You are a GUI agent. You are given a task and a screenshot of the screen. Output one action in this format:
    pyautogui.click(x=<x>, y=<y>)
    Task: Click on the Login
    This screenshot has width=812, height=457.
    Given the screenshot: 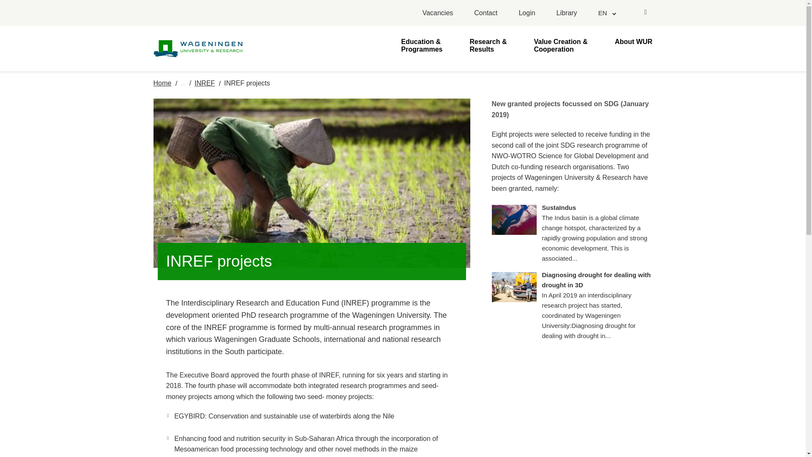 What is the action you would take?
    pyautogui.click(x=527, y=13)
    